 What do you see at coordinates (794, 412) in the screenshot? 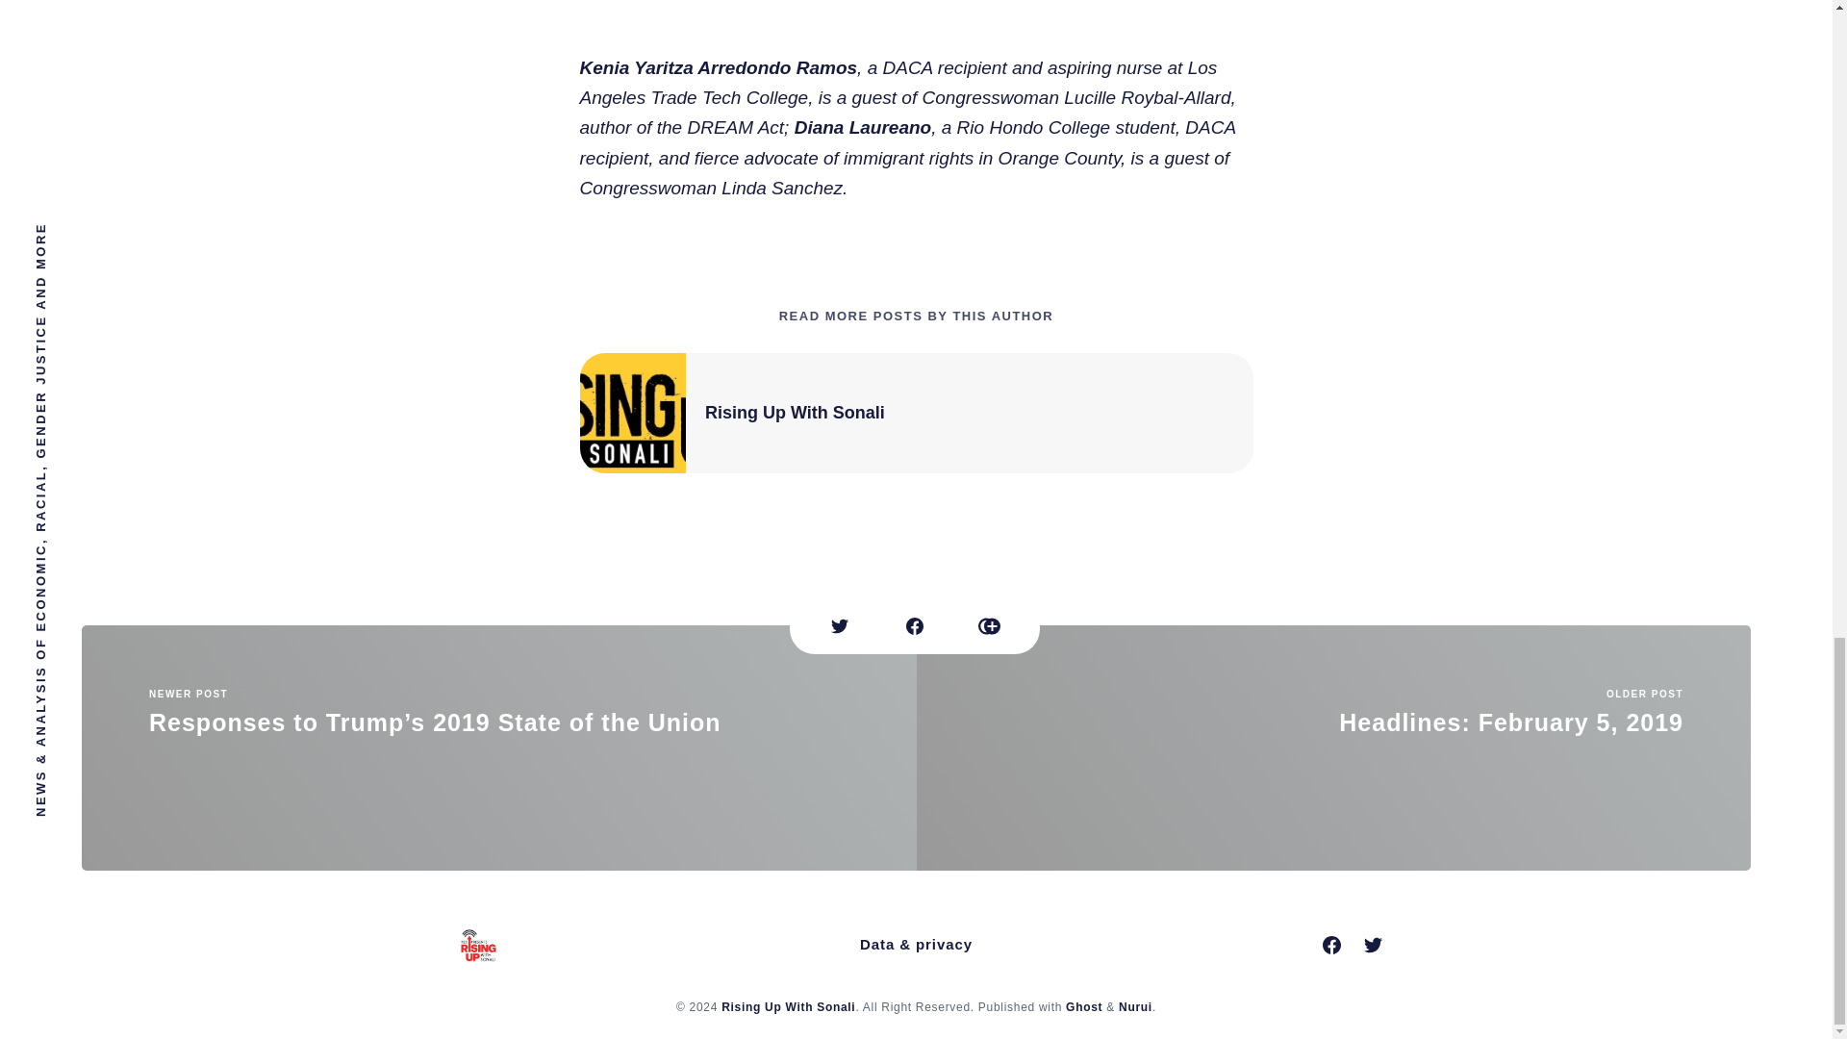
I see `Rising Up With Sonali` at bounding box center [794, 412].